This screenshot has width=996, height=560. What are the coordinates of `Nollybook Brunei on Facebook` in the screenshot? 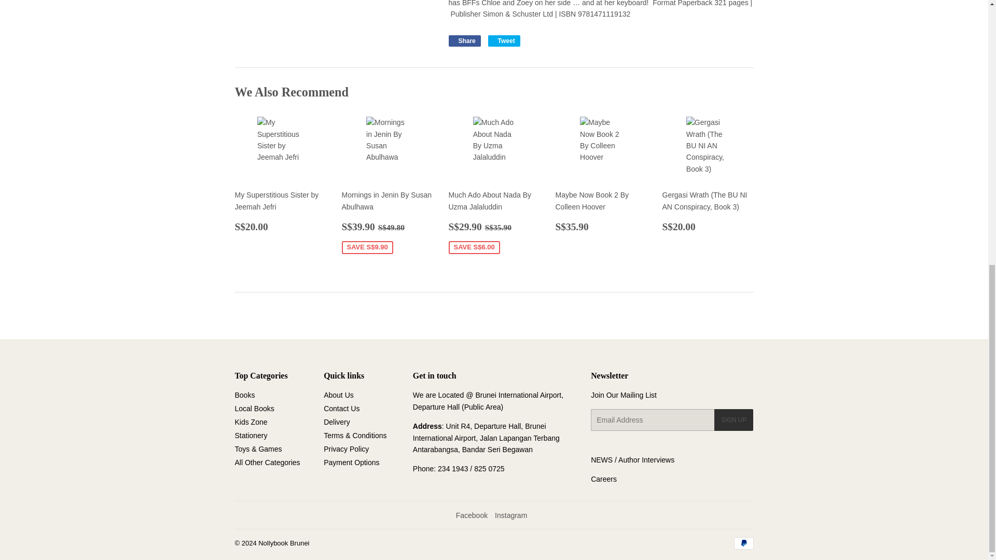 It's located at (472, 515).